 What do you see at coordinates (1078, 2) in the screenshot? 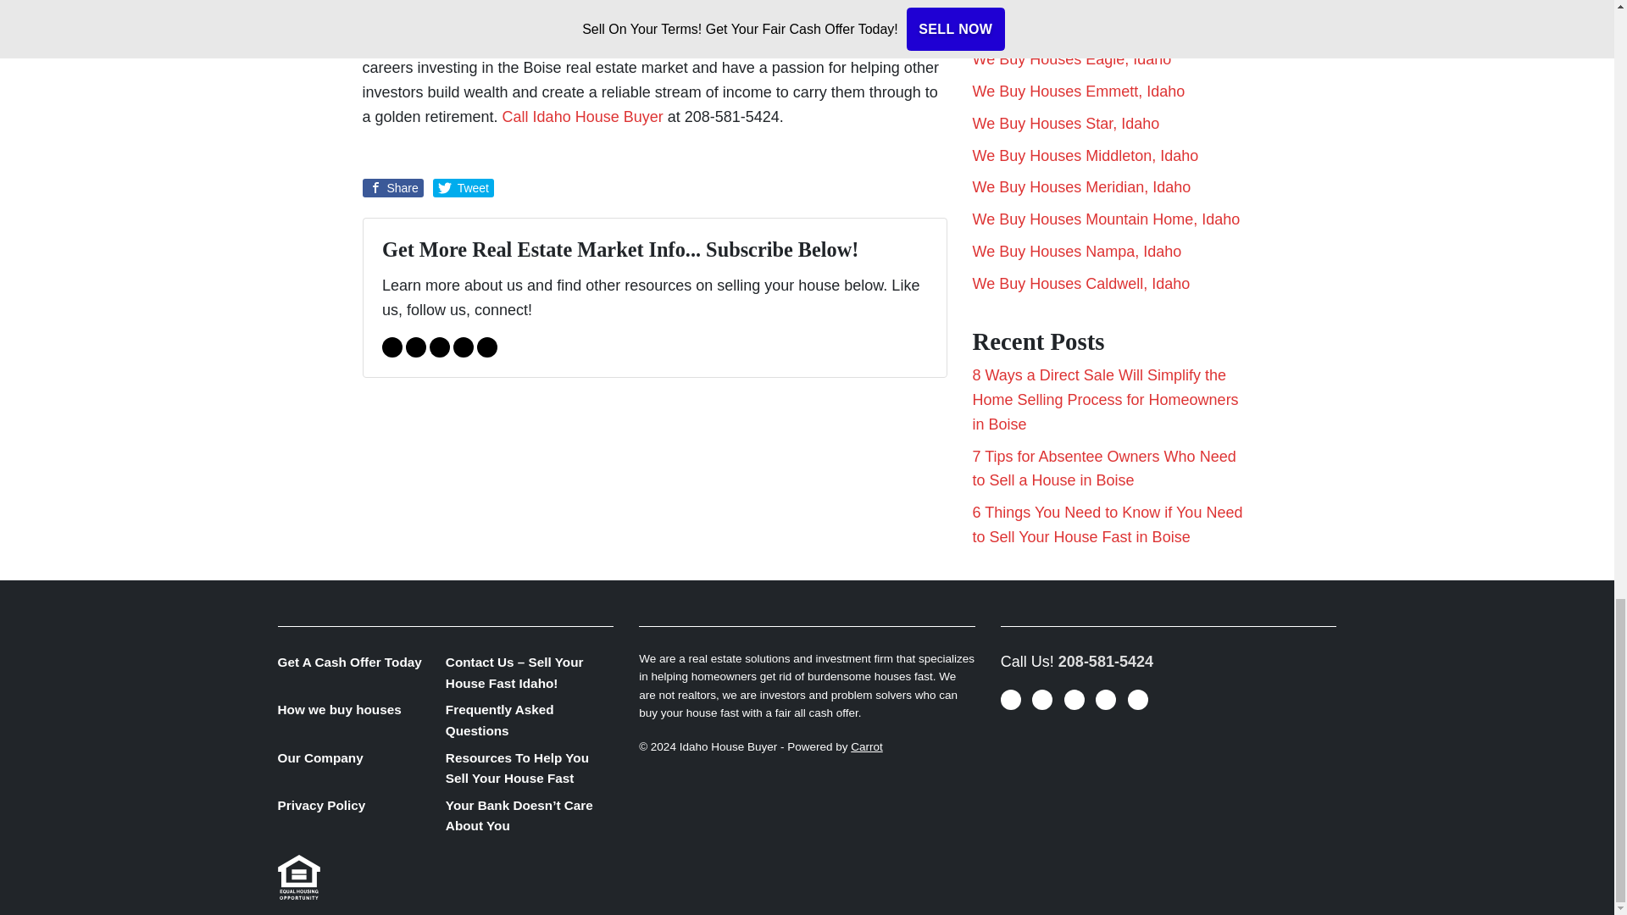
I see `We Buy Houses Payette, Idaho` at bounding box center [1078, 2].